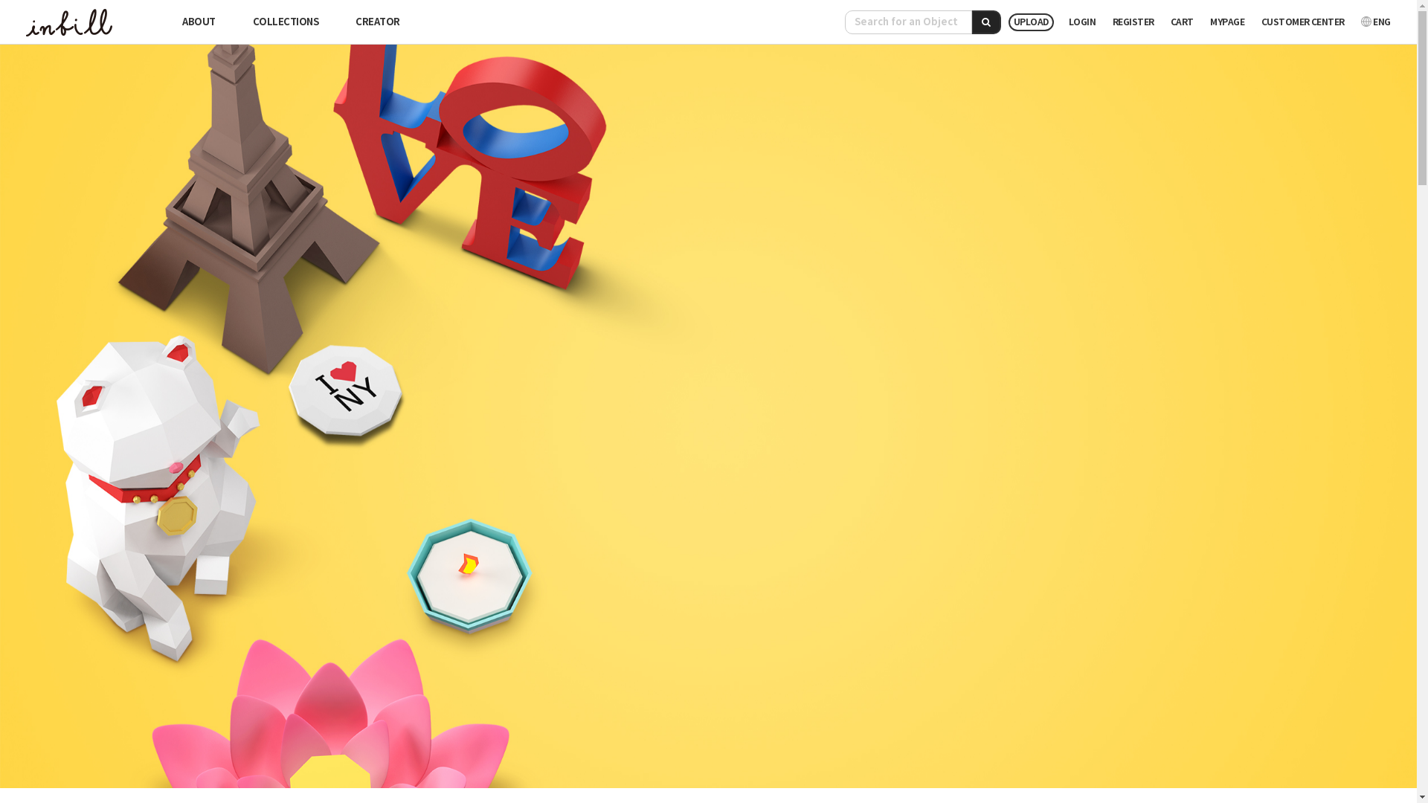 This screenshot has width=1428, height=803. What do you see at coordinates (378, 22) in the screenshot?
I see `CREATOR` at bounding box center [378, 22].